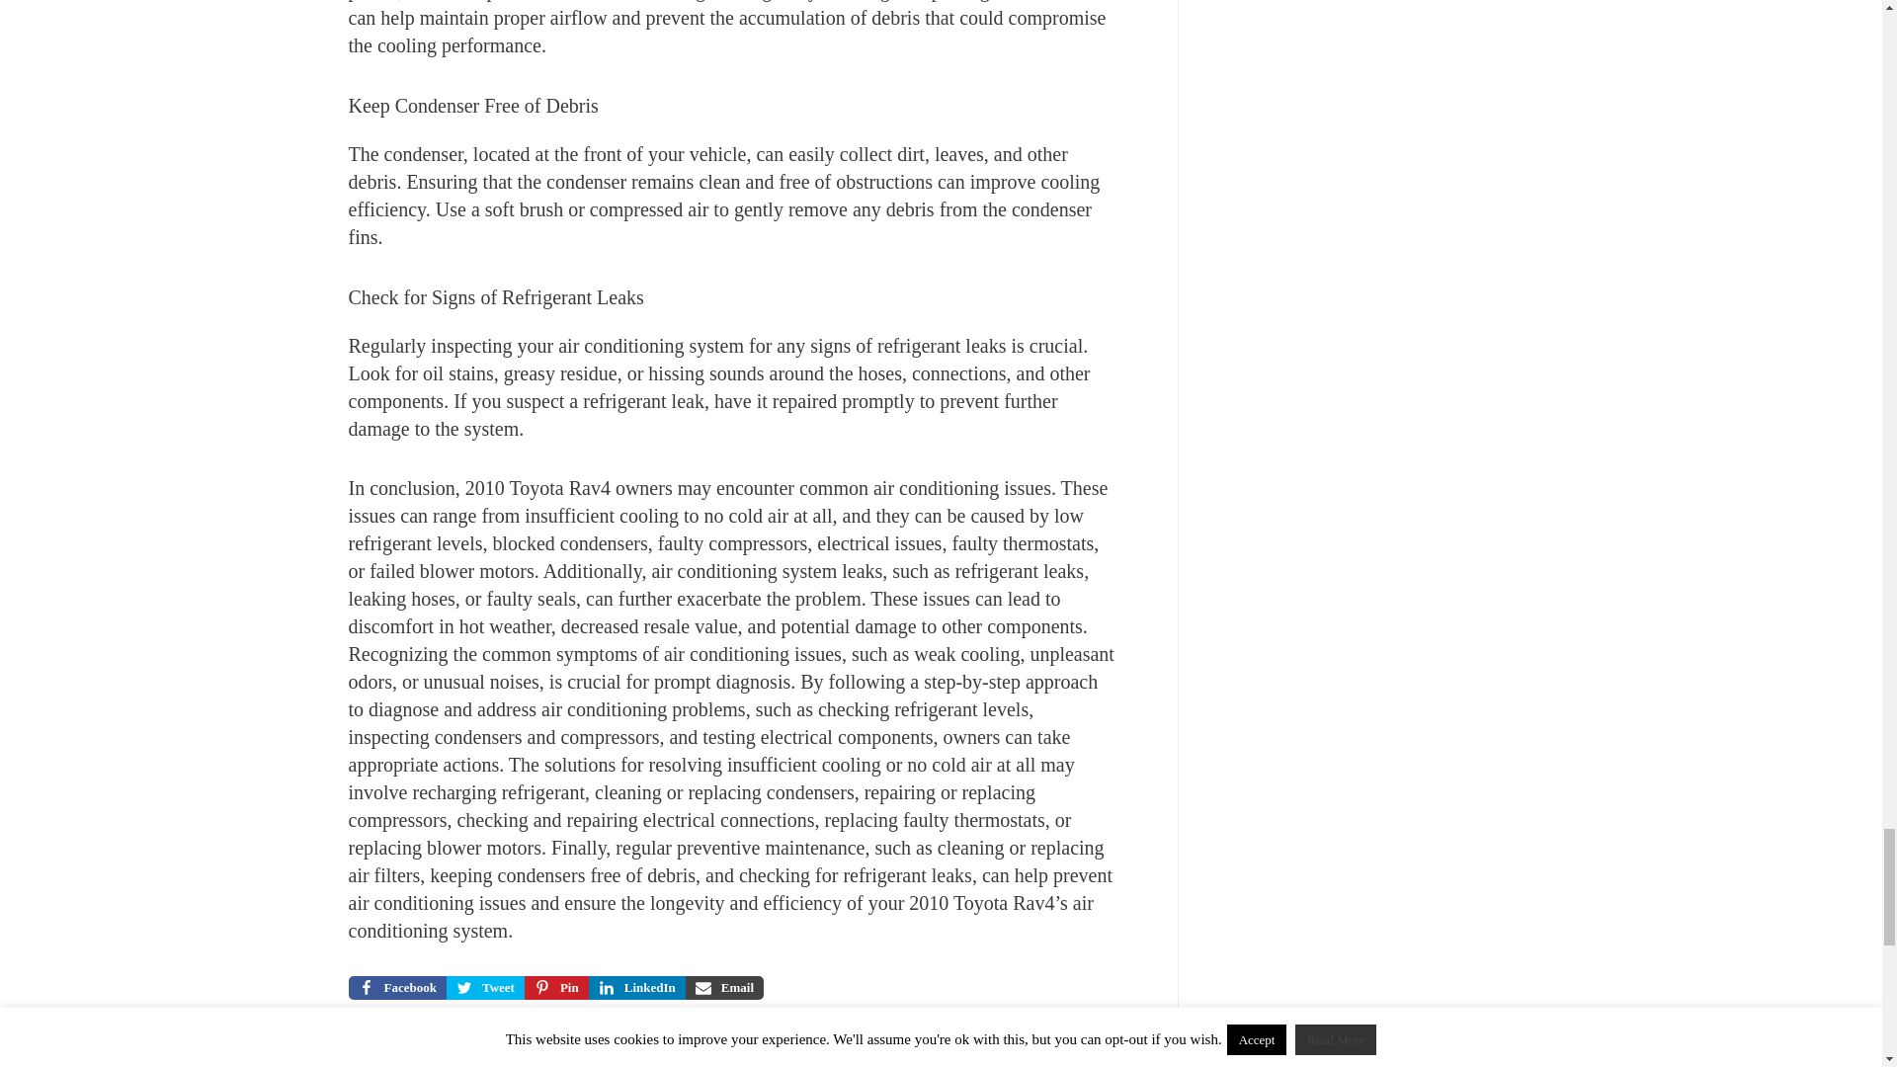 This screenshot has height=1067, width=1897. I want to click on Share on LinkedIn, so click(636, 988).